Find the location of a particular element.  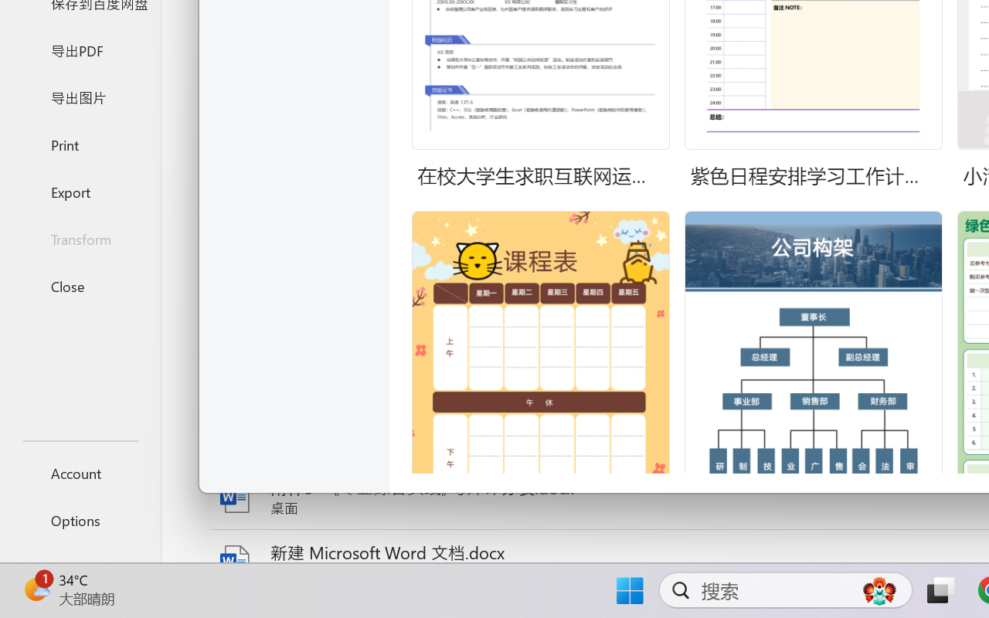

Close is located at coordinates (80, 286).